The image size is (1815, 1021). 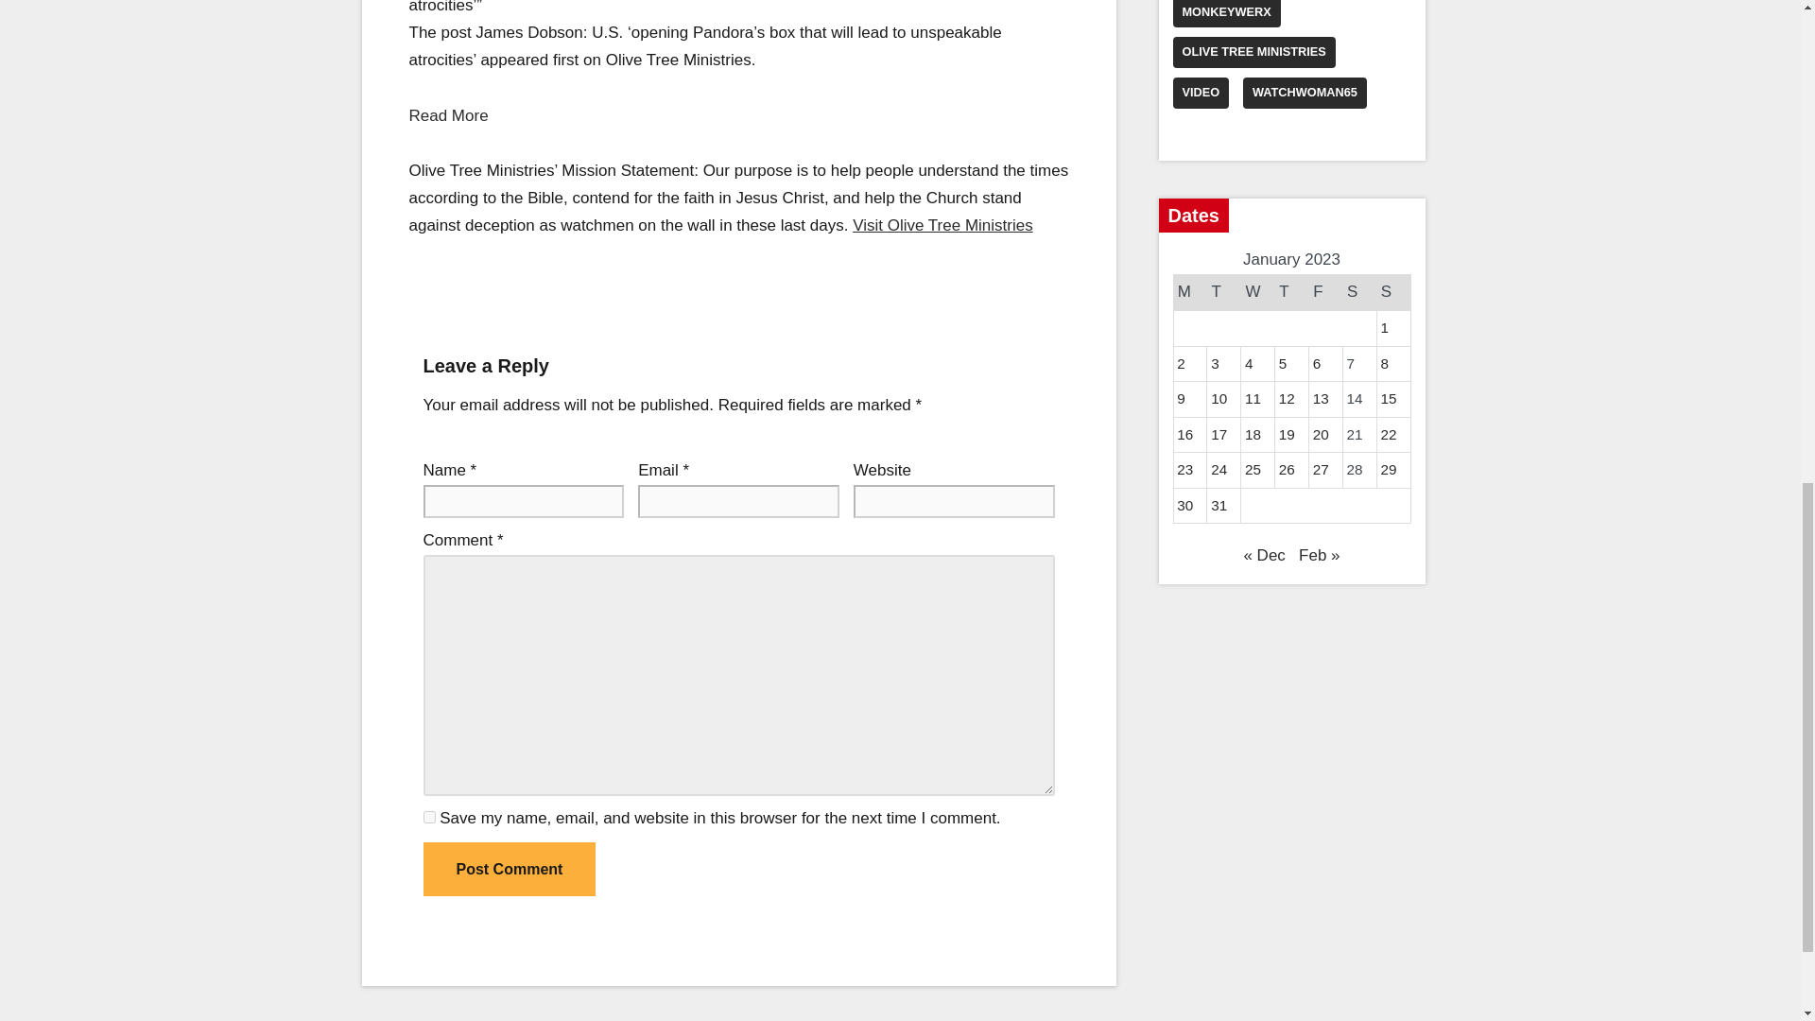 I want to click on Post Comment, so click(x=510, y=870).